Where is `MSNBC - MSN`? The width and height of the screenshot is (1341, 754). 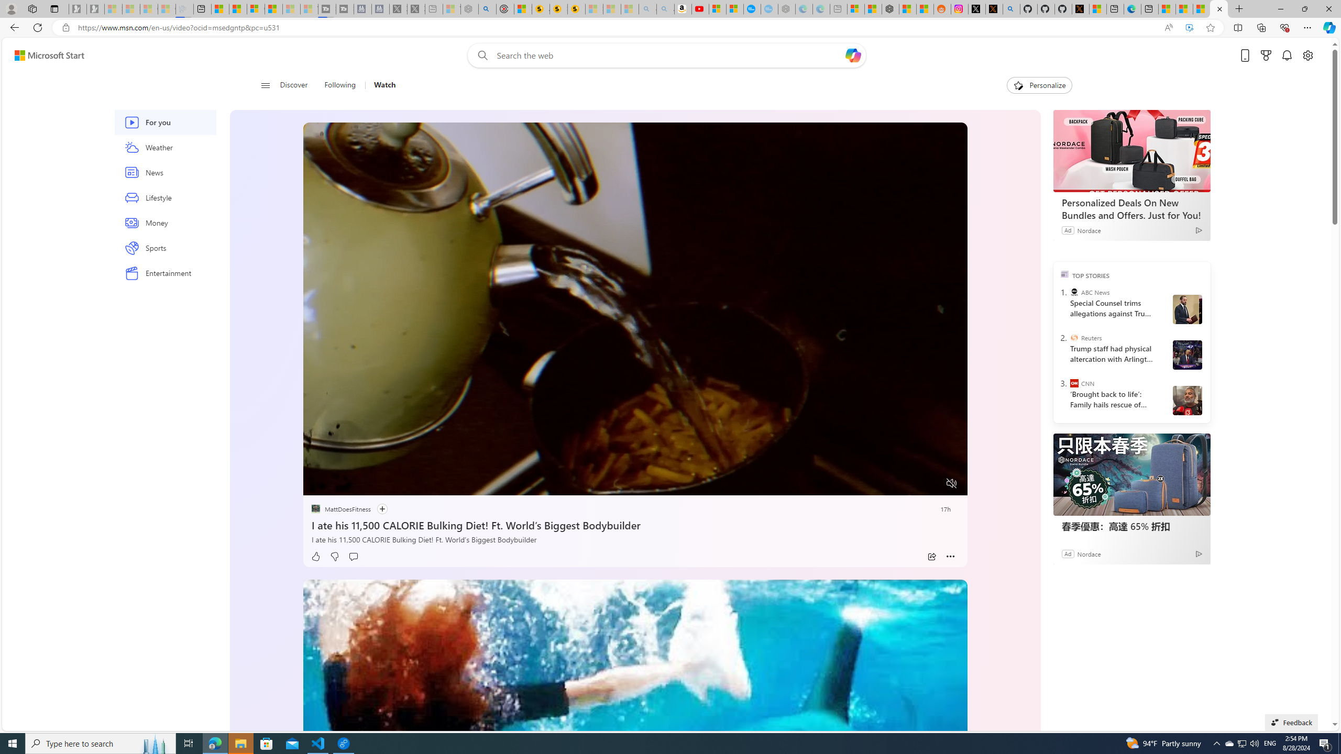 MSNBC - MSN is located at coordinates (1184, 9).